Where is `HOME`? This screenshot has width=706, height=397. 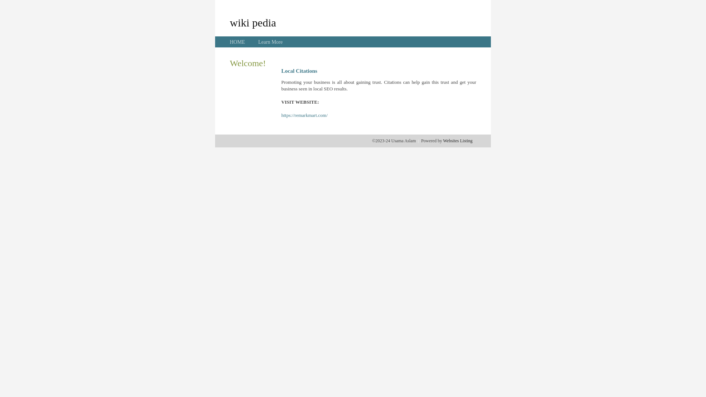
HOME is located at coordinates (238, 42).